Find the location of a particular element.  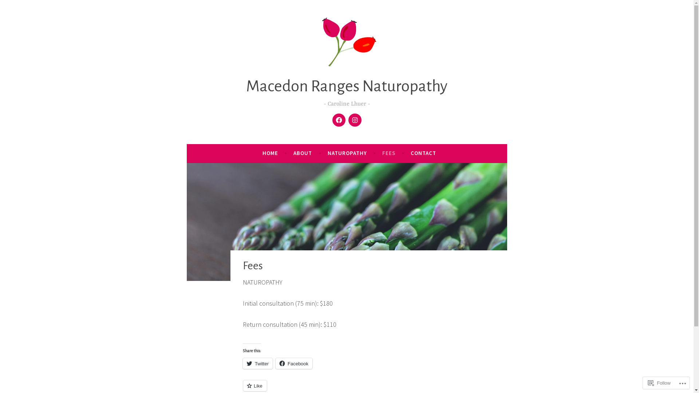

Macedon Ranges Naturopathy is located at coordinates (347, 86).